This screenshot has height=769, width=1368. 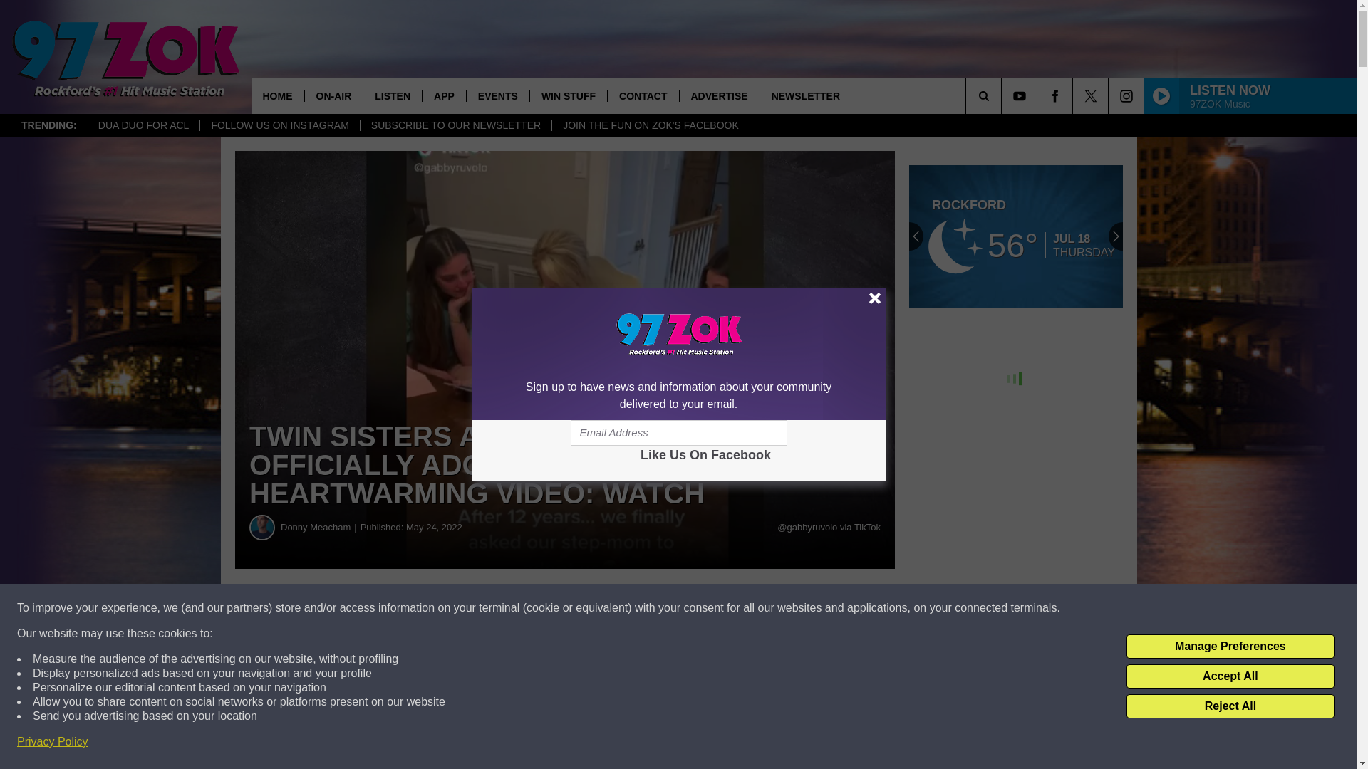 I want to click on Email Address, so click(x=678, y=433).